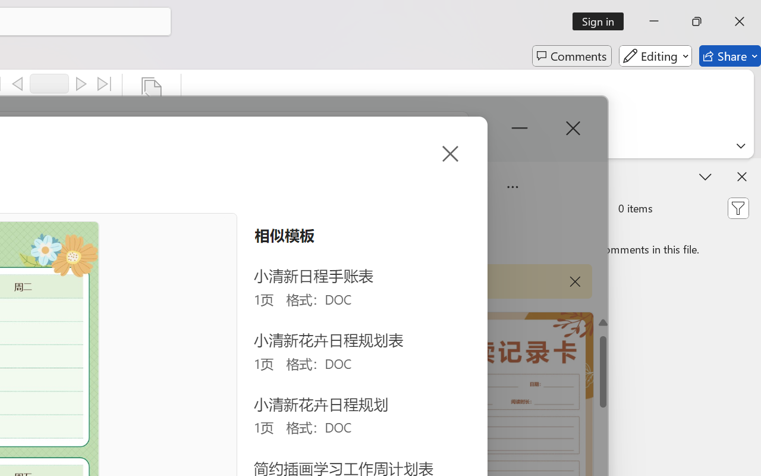 This screenshot has height=476, width=761. Describe the element at coordinates (81, 84) in the screenshot. I see `Next` at that location.